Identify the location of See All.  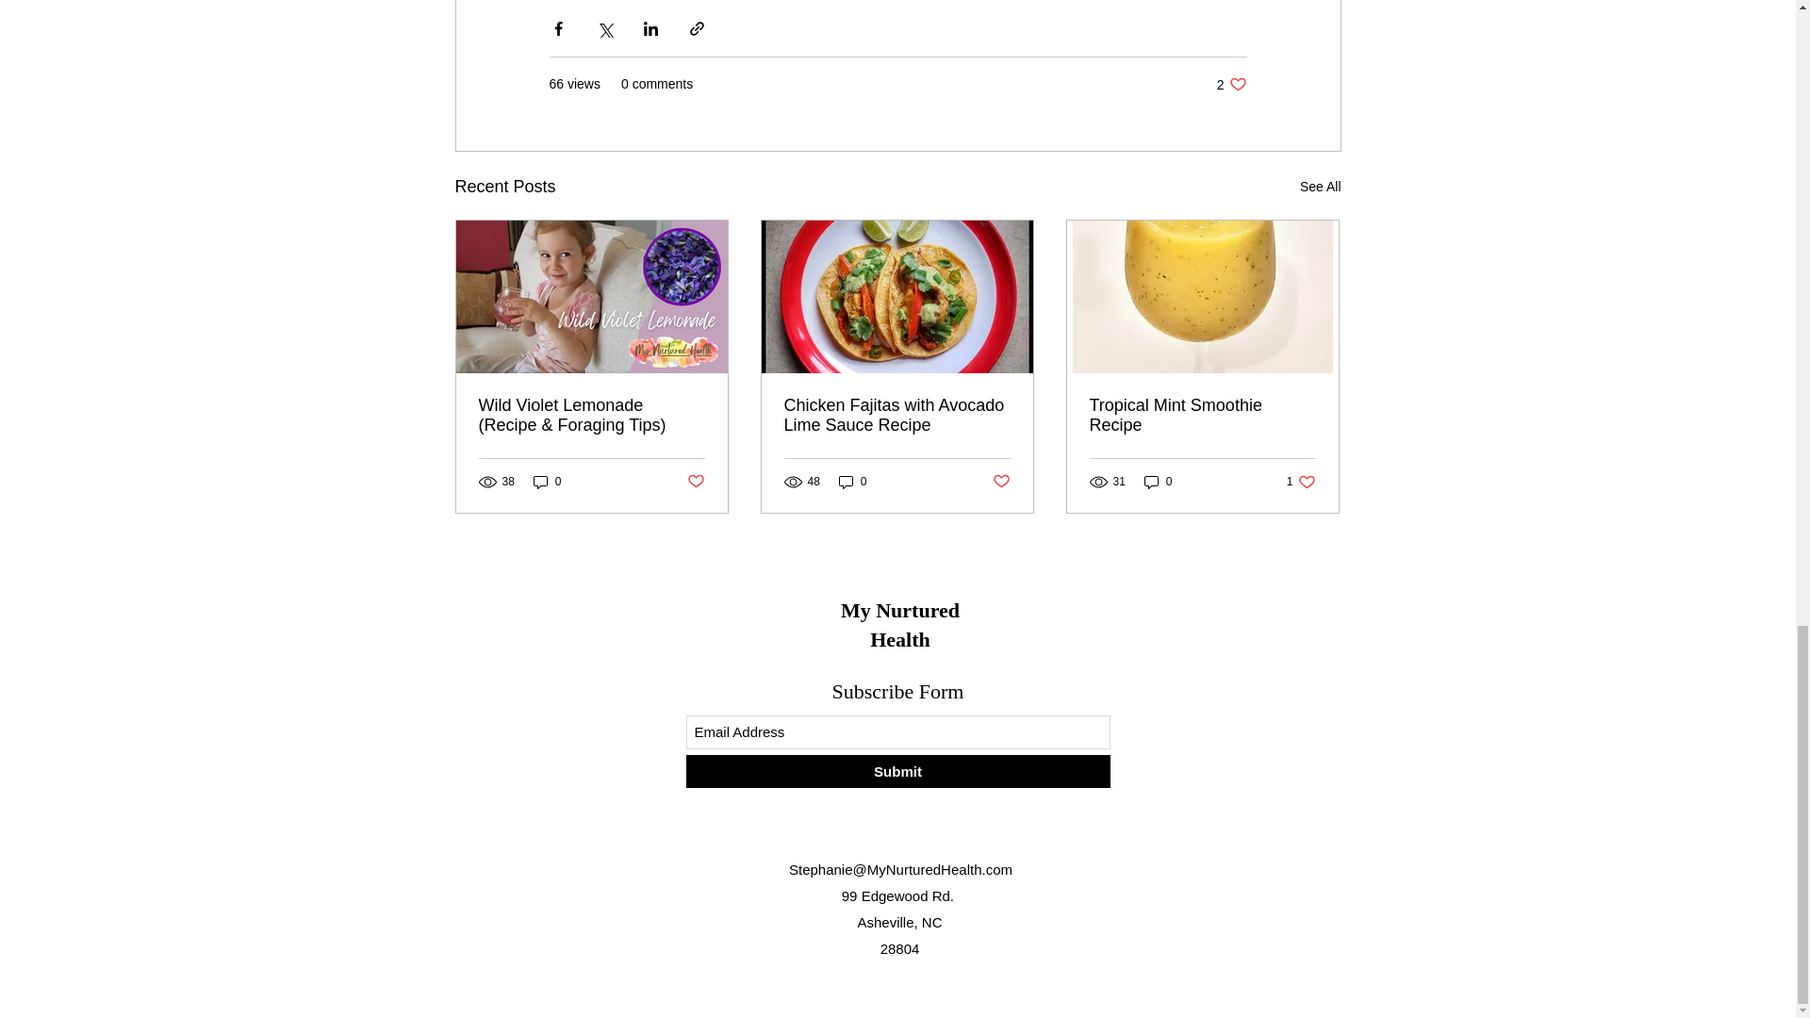
(1320, 187).